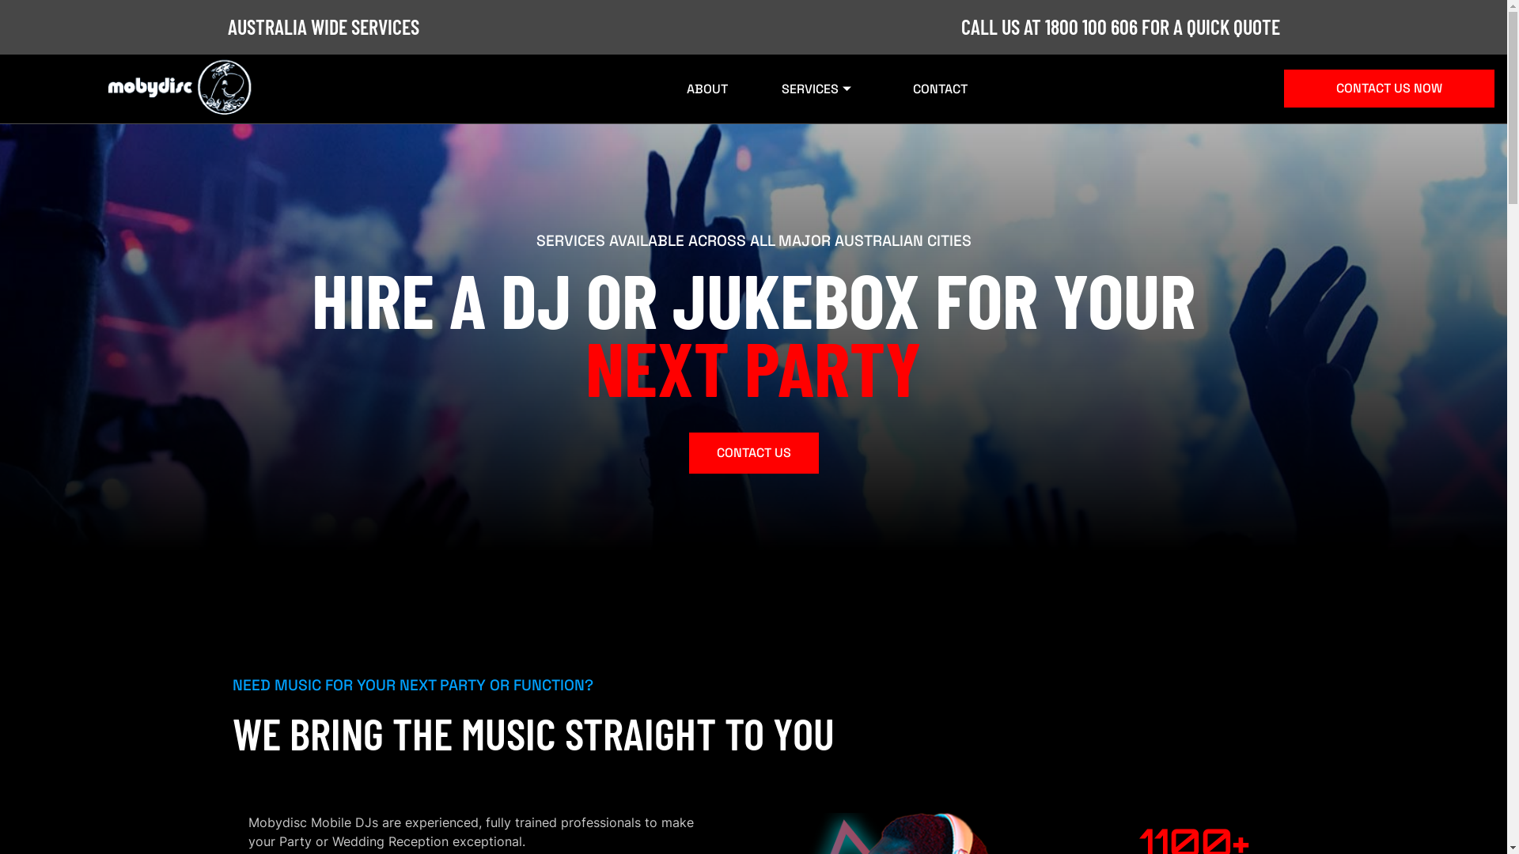 The image size is (1519, 854). What do you see at coordinates (817, 99) in the screenshot?
I see `SERVICES` at bounding box center [817, 99].